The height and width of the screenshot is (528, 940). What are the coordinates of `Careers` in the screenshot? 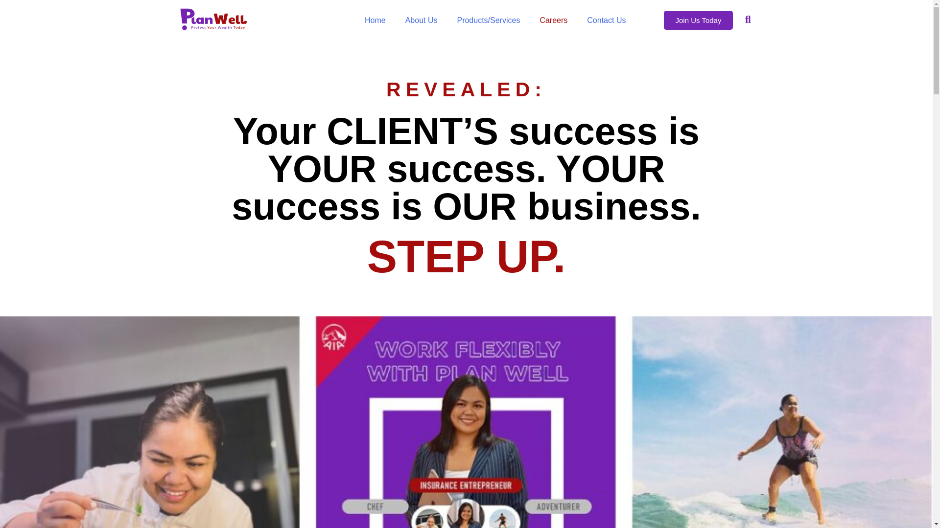 It's located at (553, 20).